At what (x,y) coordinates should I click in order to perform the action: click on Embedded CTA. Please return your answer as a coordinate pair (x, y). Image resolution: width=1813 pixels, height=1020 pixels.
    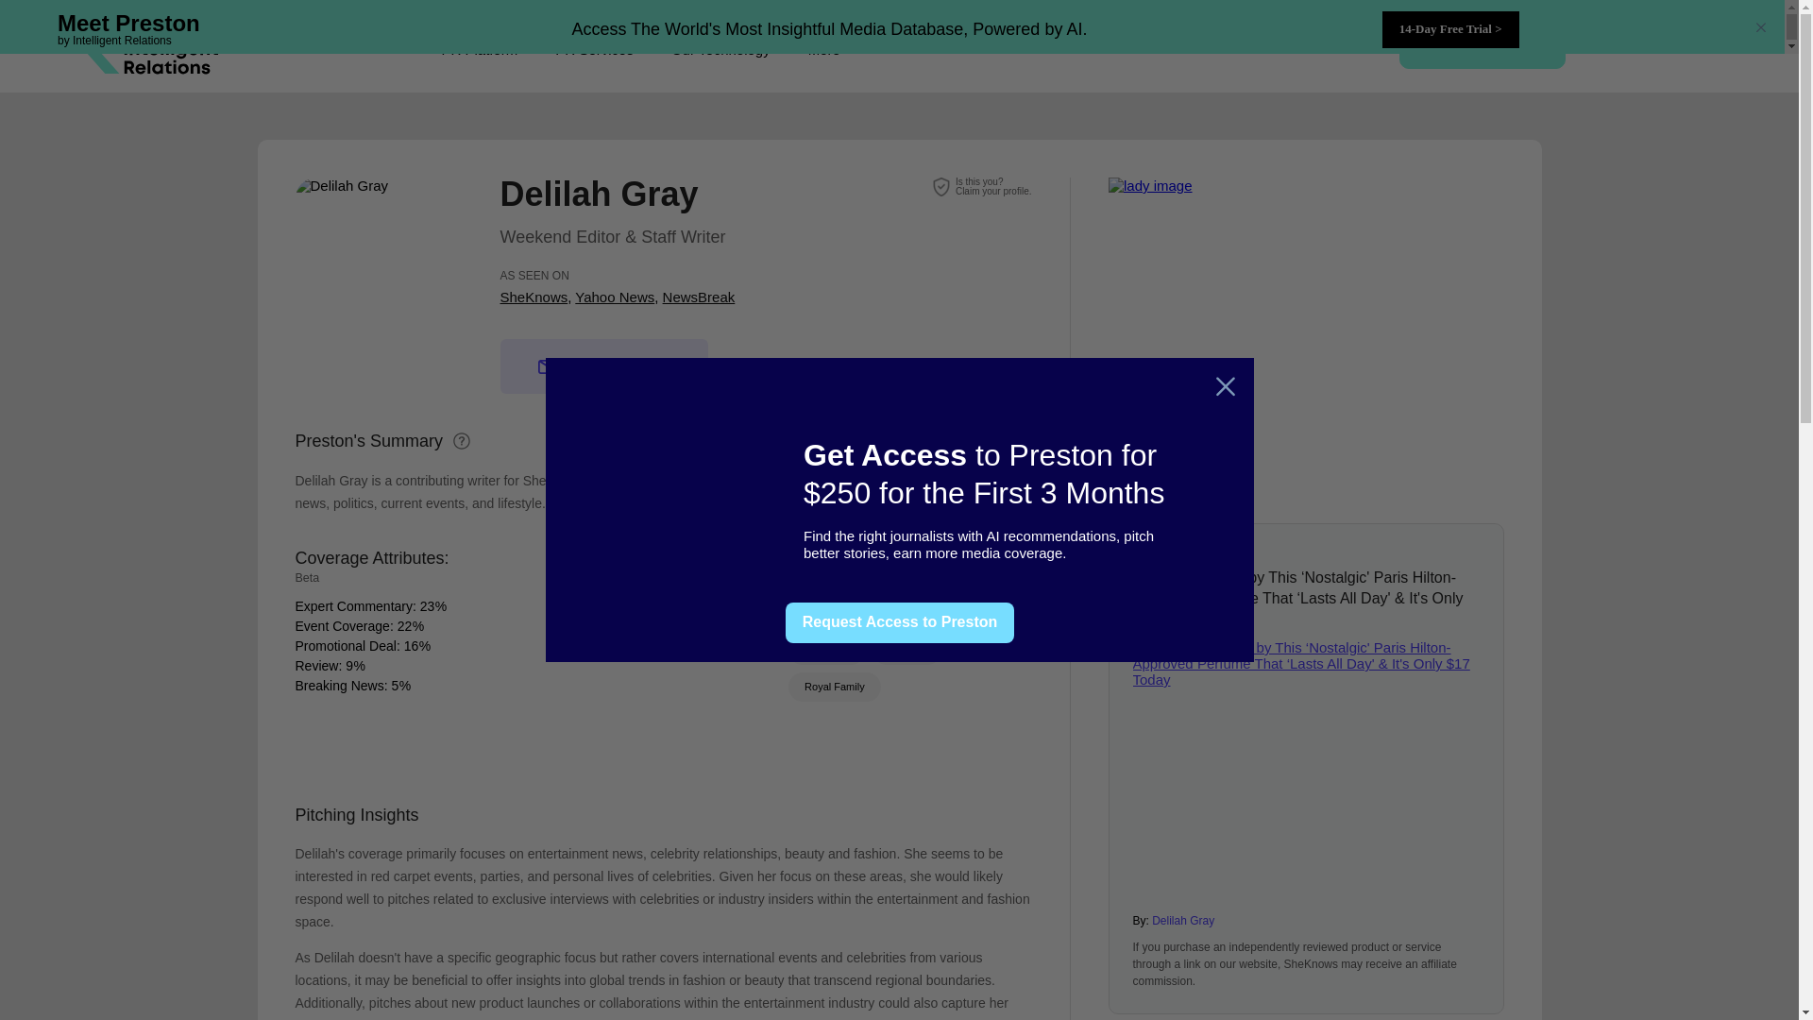
    Looking at the image, I should click on (1306, 319).